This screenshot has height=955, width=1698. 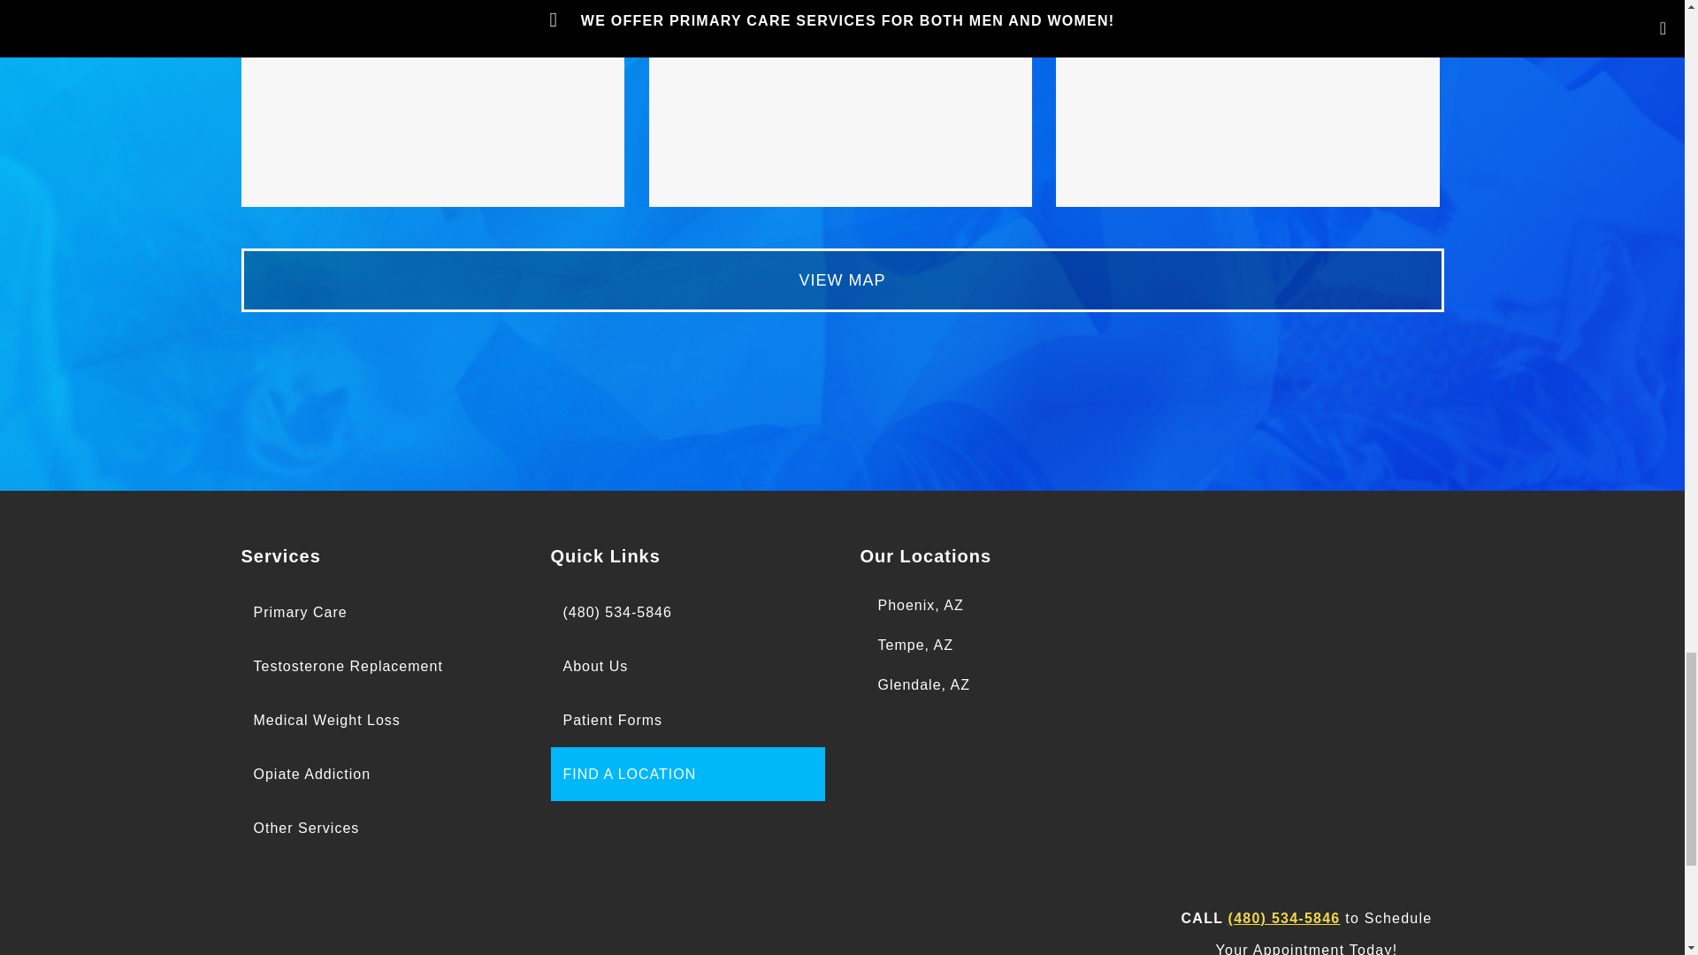 What do you see at coordinates (923, 684) in the screenshot?
I see `Glendale, AZ` at bounding box center [923, 684].